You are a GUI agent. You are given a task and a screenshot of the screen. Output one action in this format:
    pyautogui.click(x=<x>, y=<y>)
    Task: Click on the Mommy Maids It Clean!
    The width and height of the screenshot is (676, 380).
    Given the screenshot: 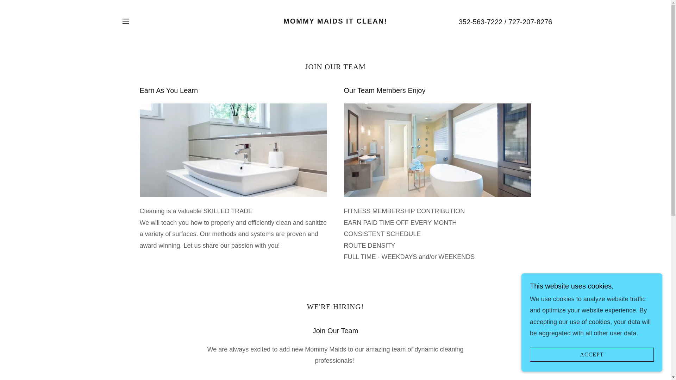 What is the action you would take?
    pyautogui.click(x=335, y=21)
    